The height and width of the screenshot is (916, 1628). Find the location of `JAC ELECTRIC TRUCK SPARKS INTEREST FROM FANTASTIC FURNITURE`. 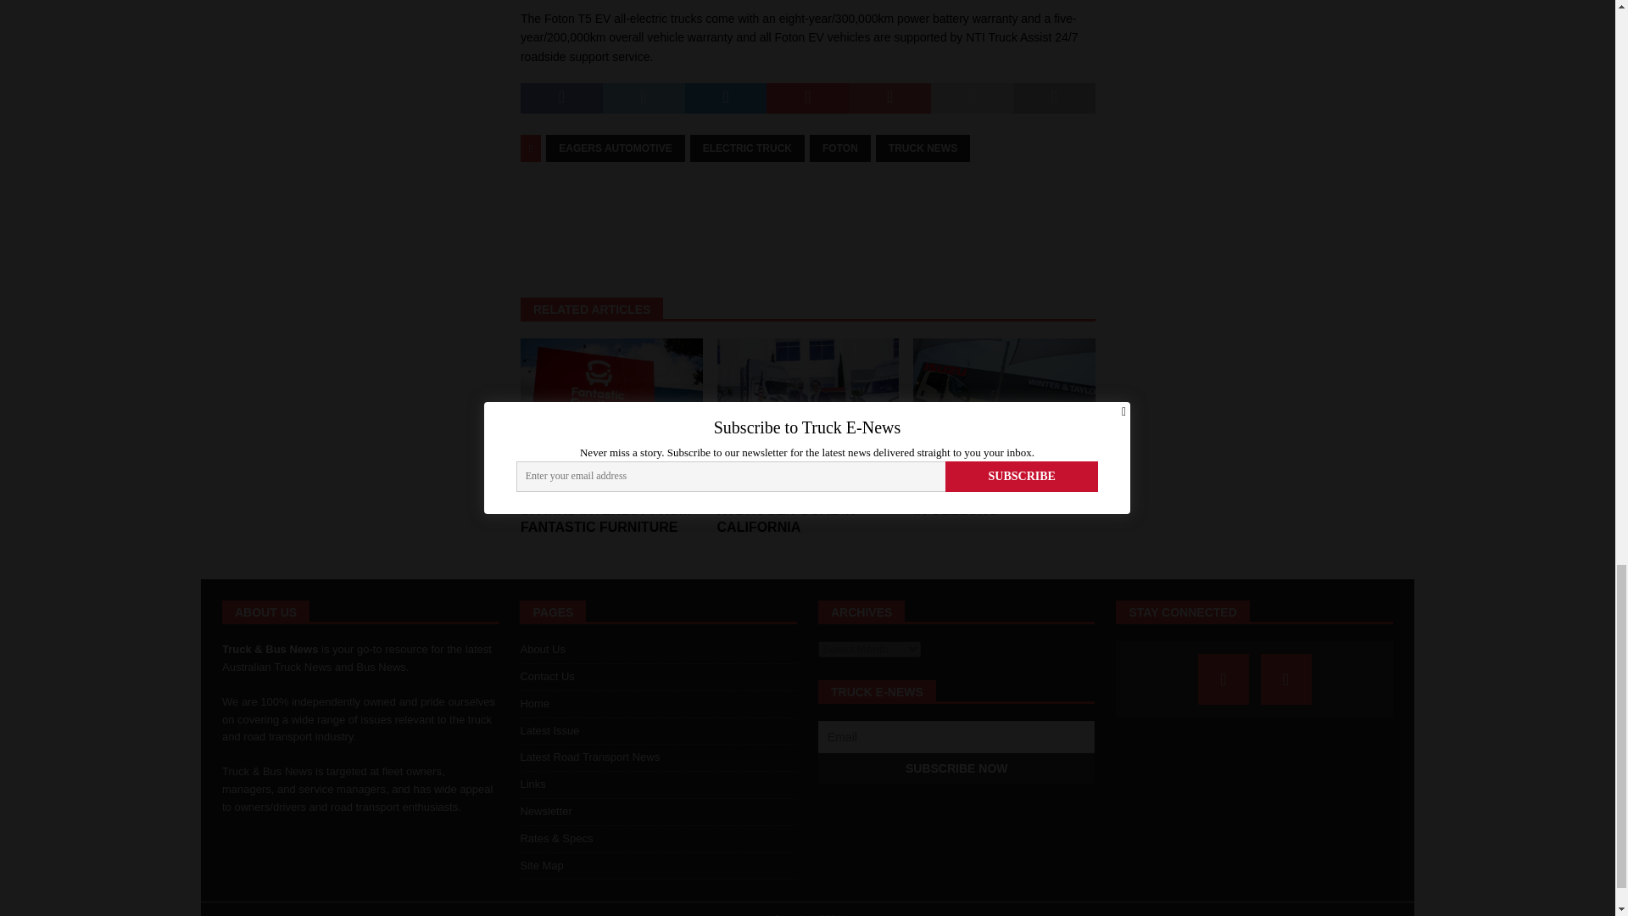

JAC ELECTRIC TRUCK SPARKS INTEREST FROM FANTASTIC FURNITURE is located at coordinates (612, 406).